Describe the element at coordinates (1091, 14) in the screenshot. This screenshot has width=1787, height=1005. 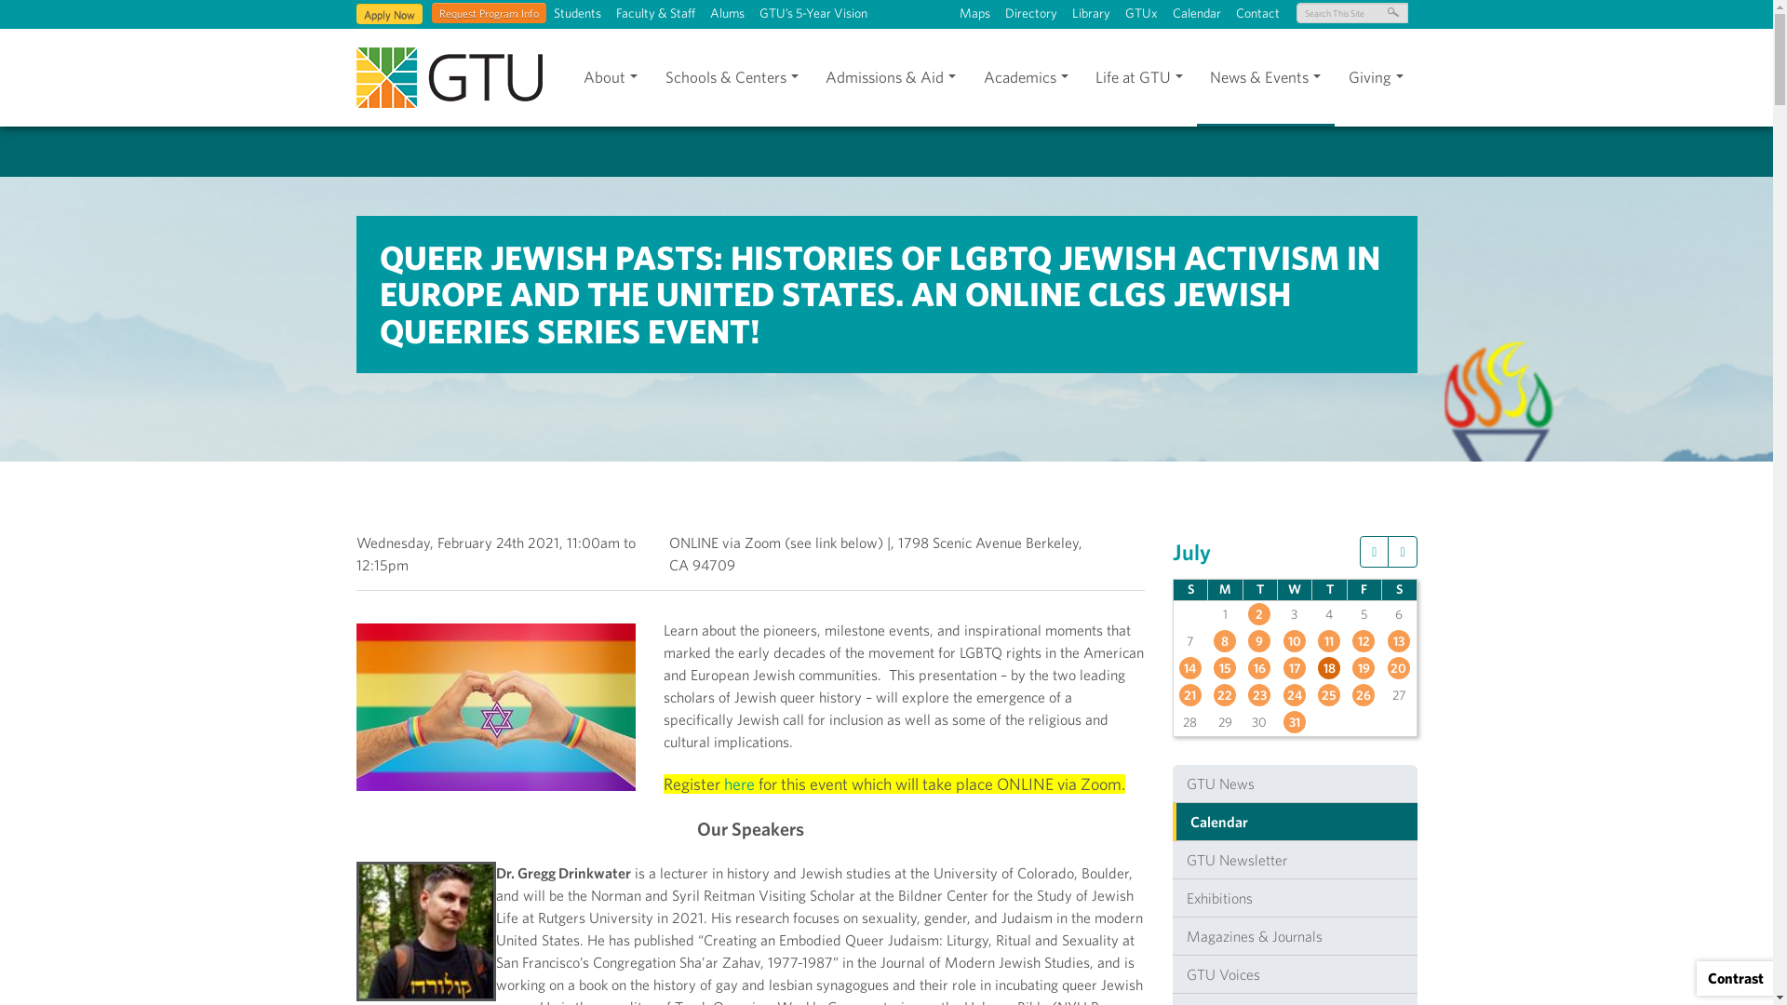
I see `Menu for group Library` at that location.